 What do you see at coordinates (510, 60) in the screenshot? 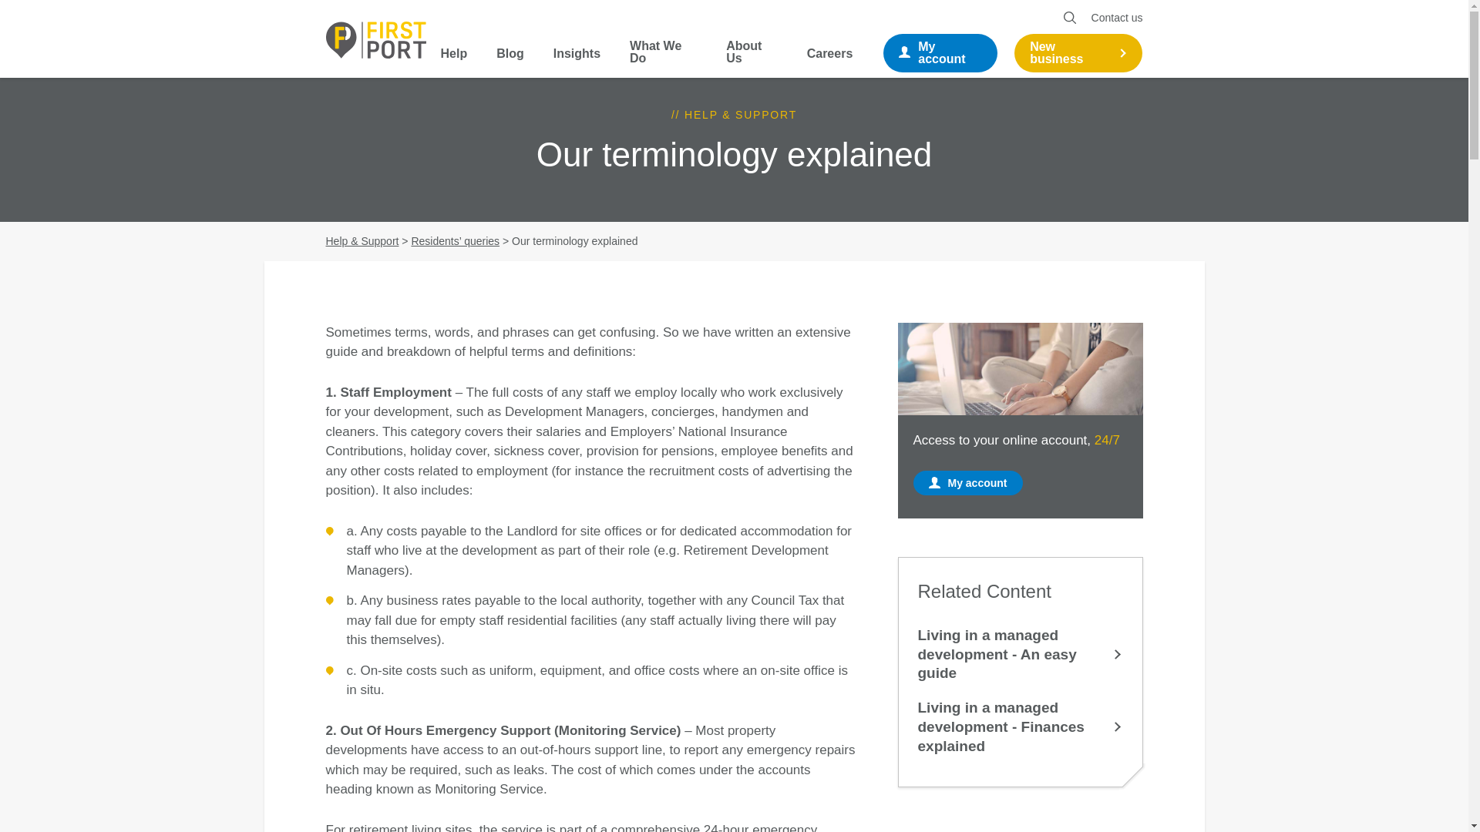
I see `Blog` at bounding box center [510, 60].